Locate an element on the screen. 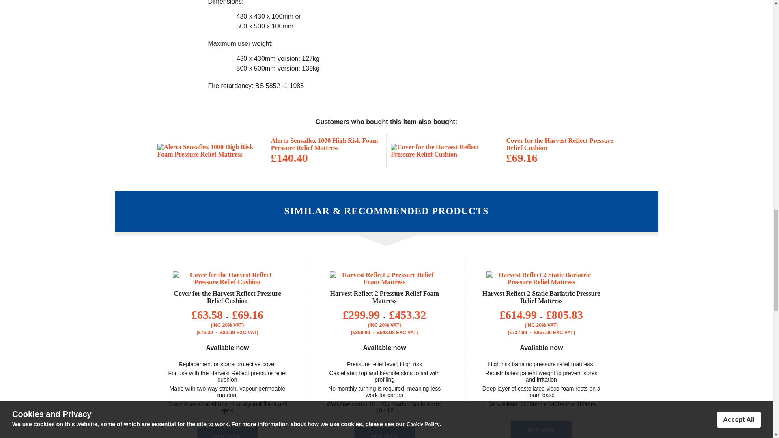 The height and width of the screenshot is (438, 779). BUY NOW is located at coordinates (227, 432).